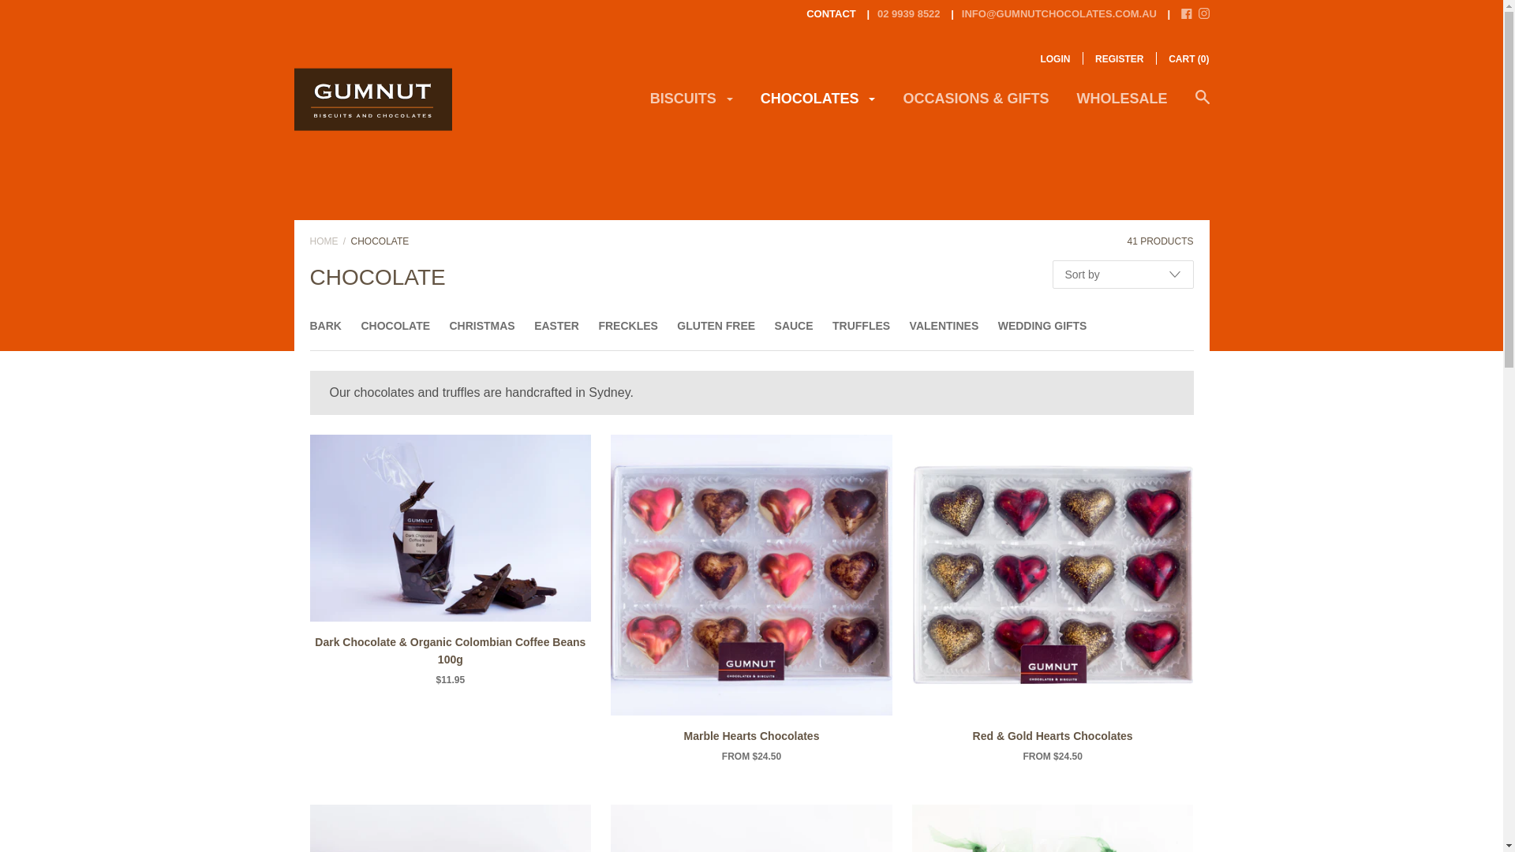 The height and width of the screenshot is (852, 1515). What do you see at coordinates (945, 326) in the screenshot?
I see `VALENTINES` at bounding box center [945, 326].